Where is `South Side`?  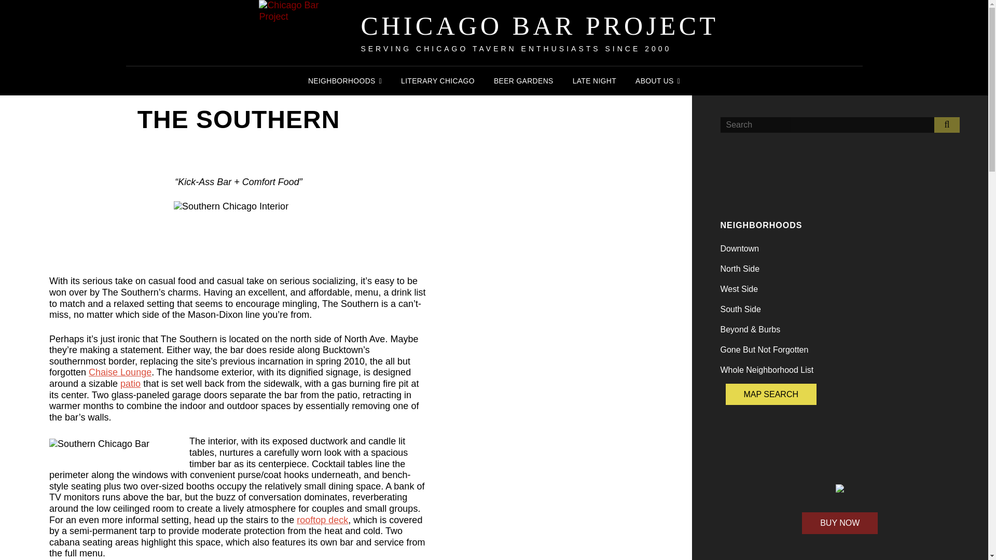 South Side is located at coordinates (740, 309).